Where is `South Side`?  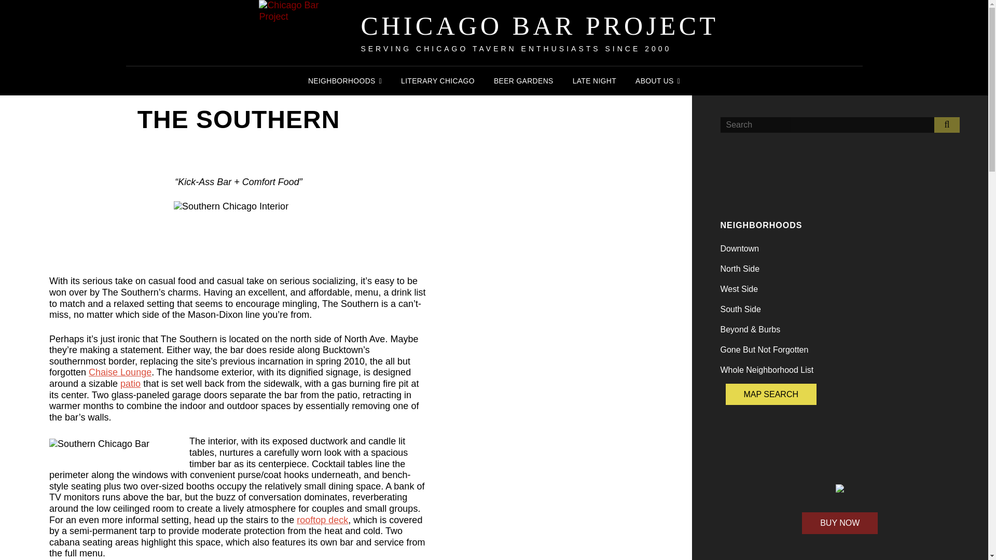 South Side is located at coordinates (740, 309).